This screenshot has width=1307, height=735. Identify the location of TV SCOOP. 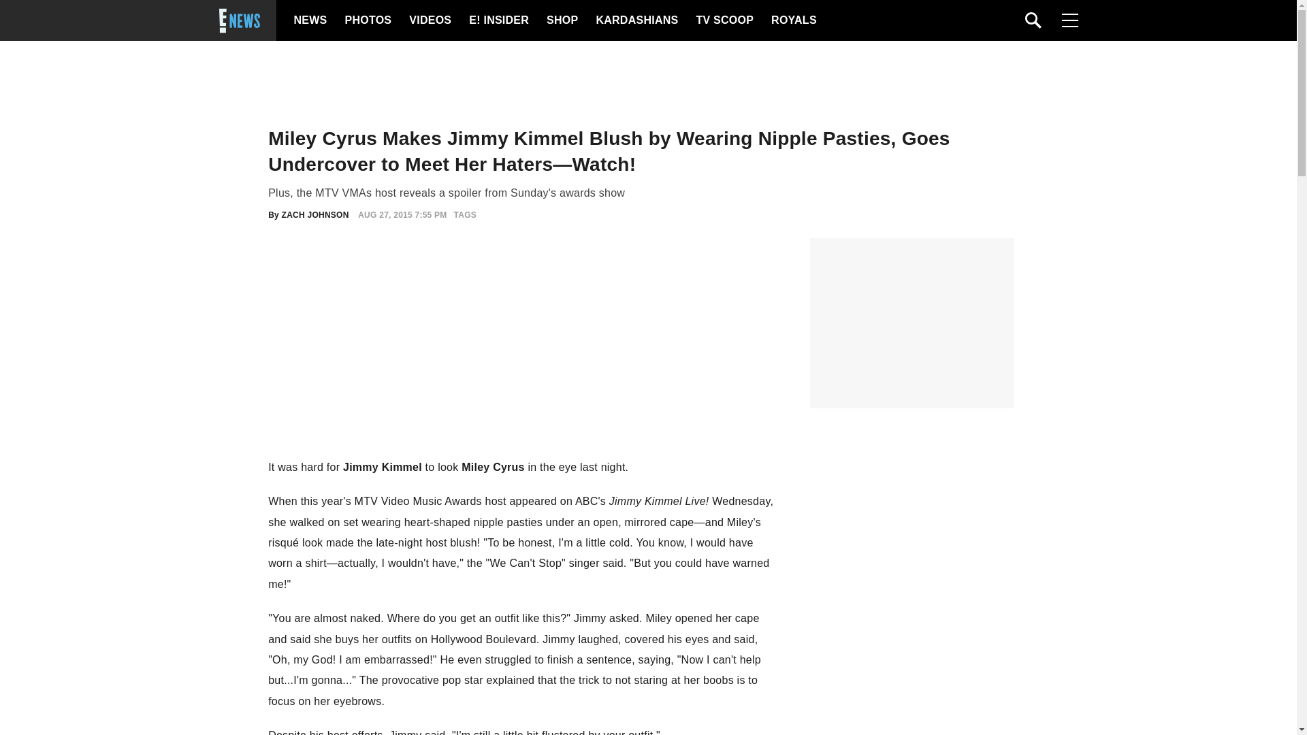
(724, 20).